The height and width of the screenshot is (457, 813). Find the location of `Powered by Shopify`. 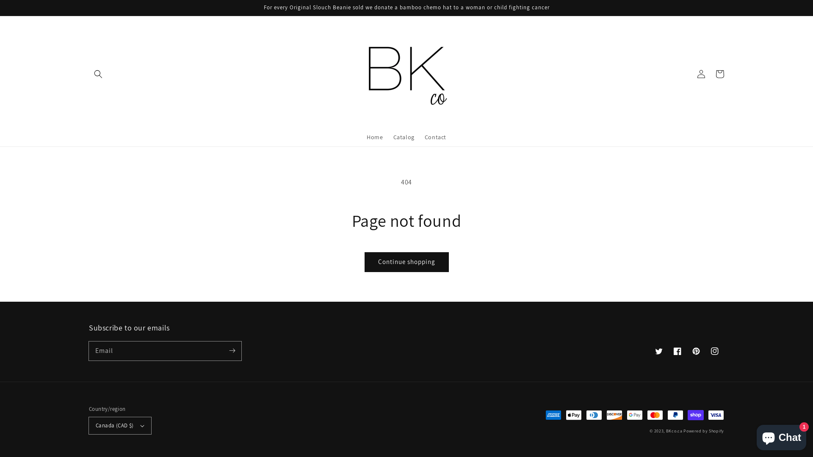

Powered by Shopify is located at coordinates (704, 431).